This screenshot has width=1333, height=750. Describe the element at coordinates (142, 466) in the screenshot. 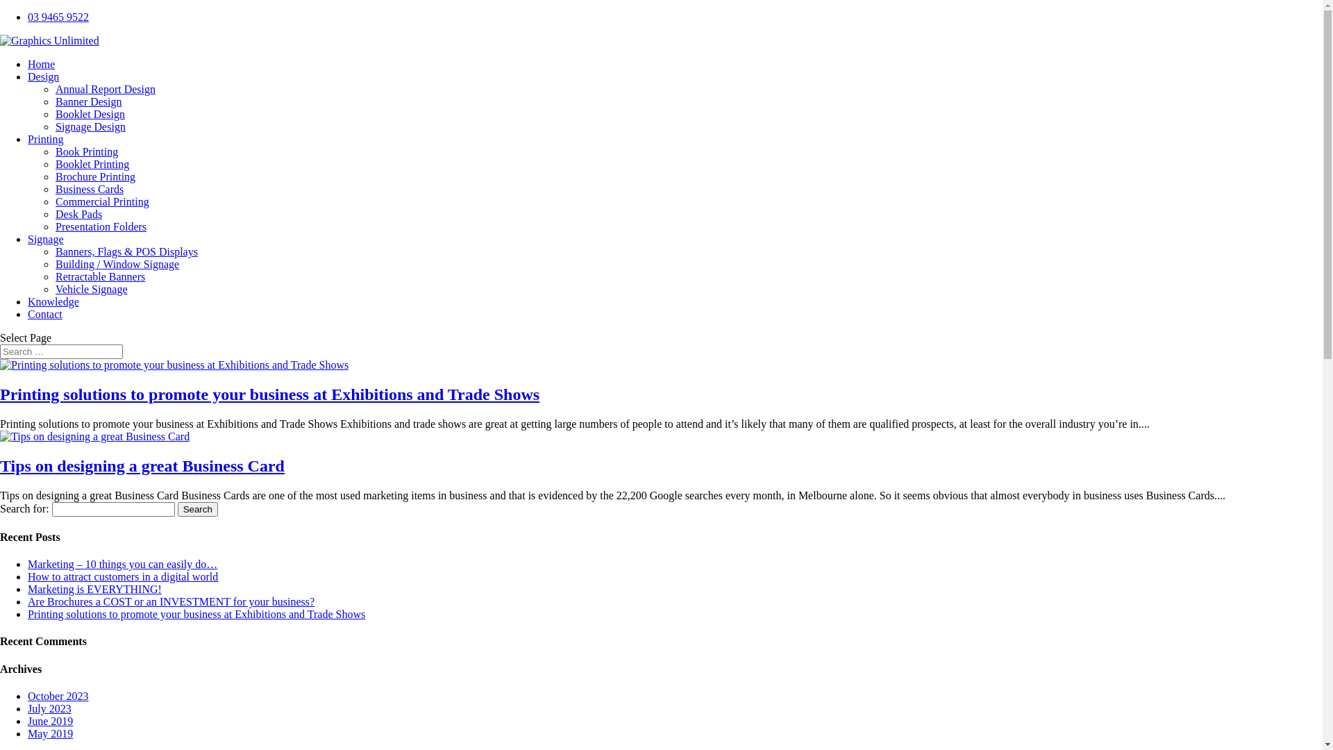

I see `Tips on designing a great Business Card` at that location.